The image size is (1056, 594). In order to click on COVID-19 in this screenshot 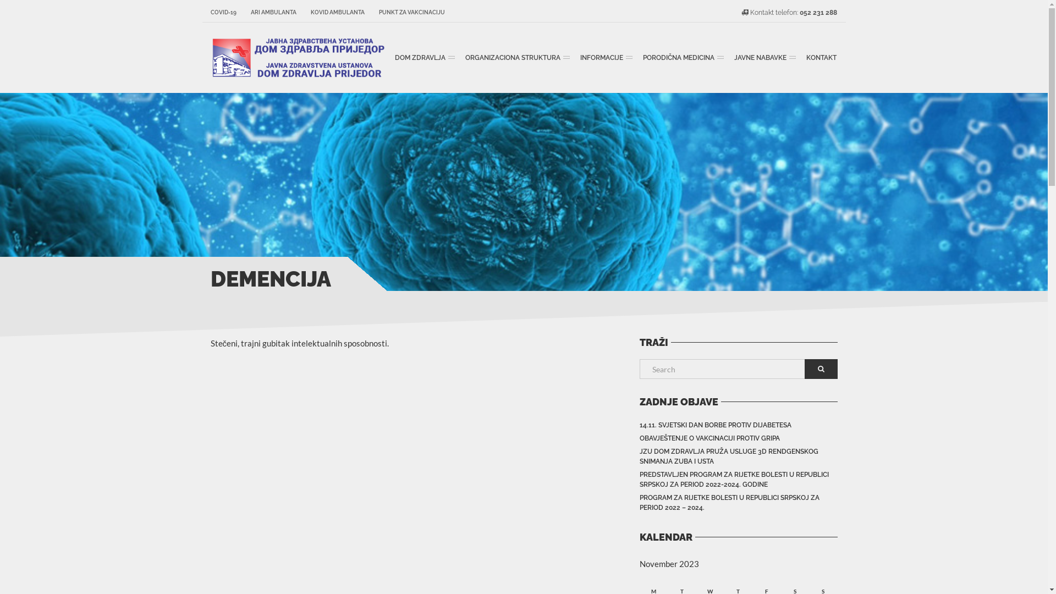, I will do `click(227, 13)`.